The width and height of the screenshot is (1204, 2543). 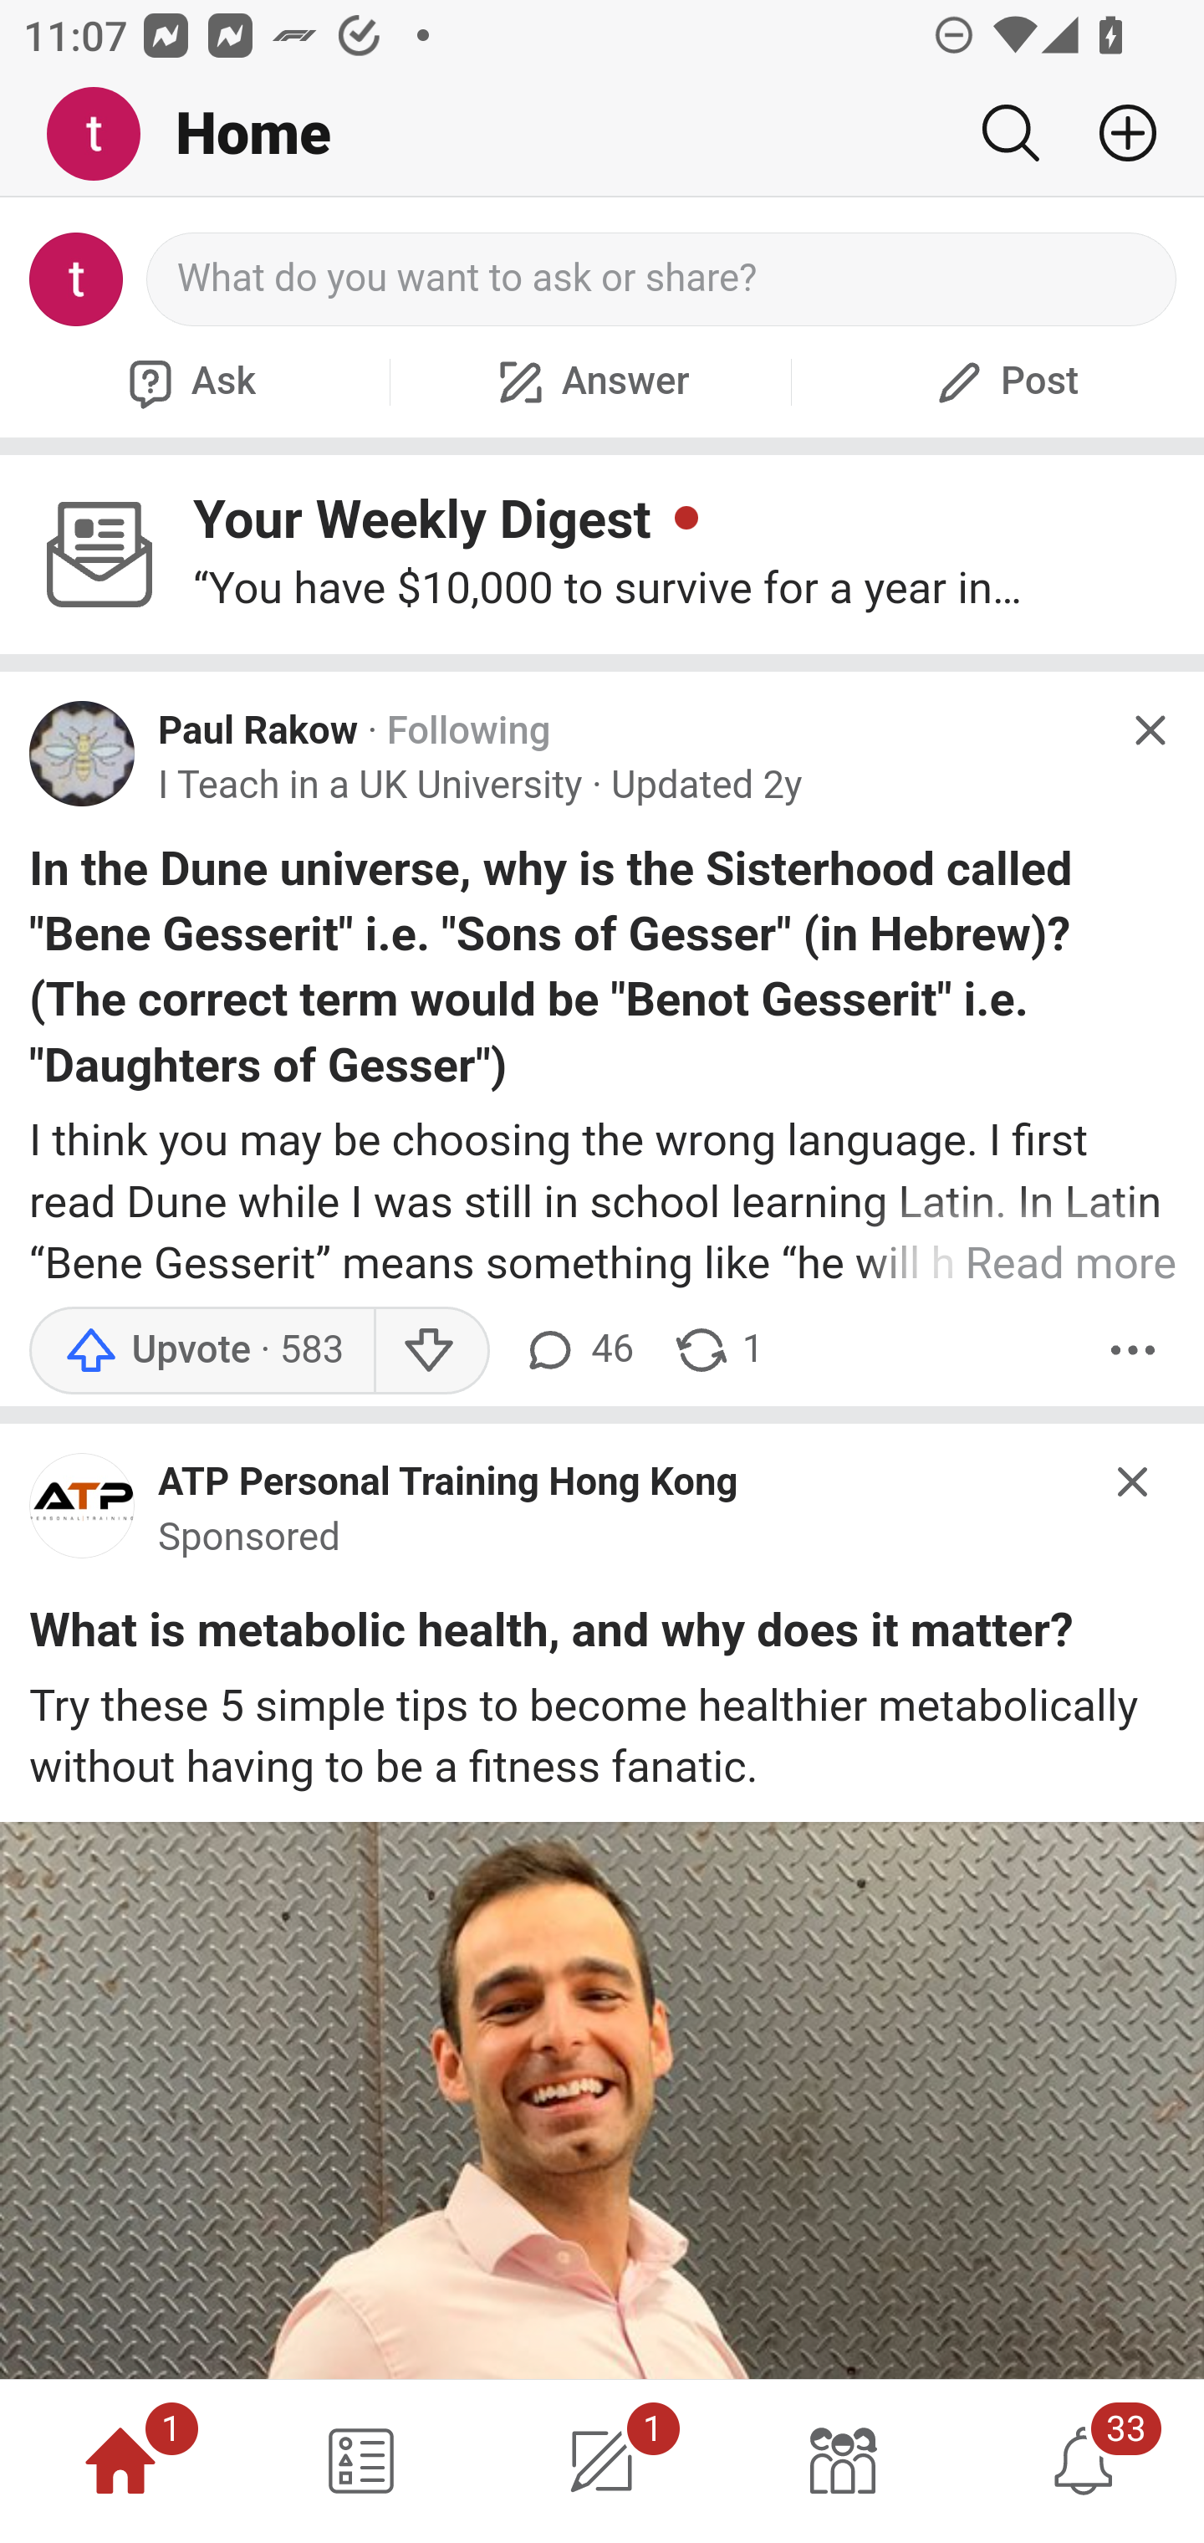 I want to click on 1 share, so click(x=717, y=1348).